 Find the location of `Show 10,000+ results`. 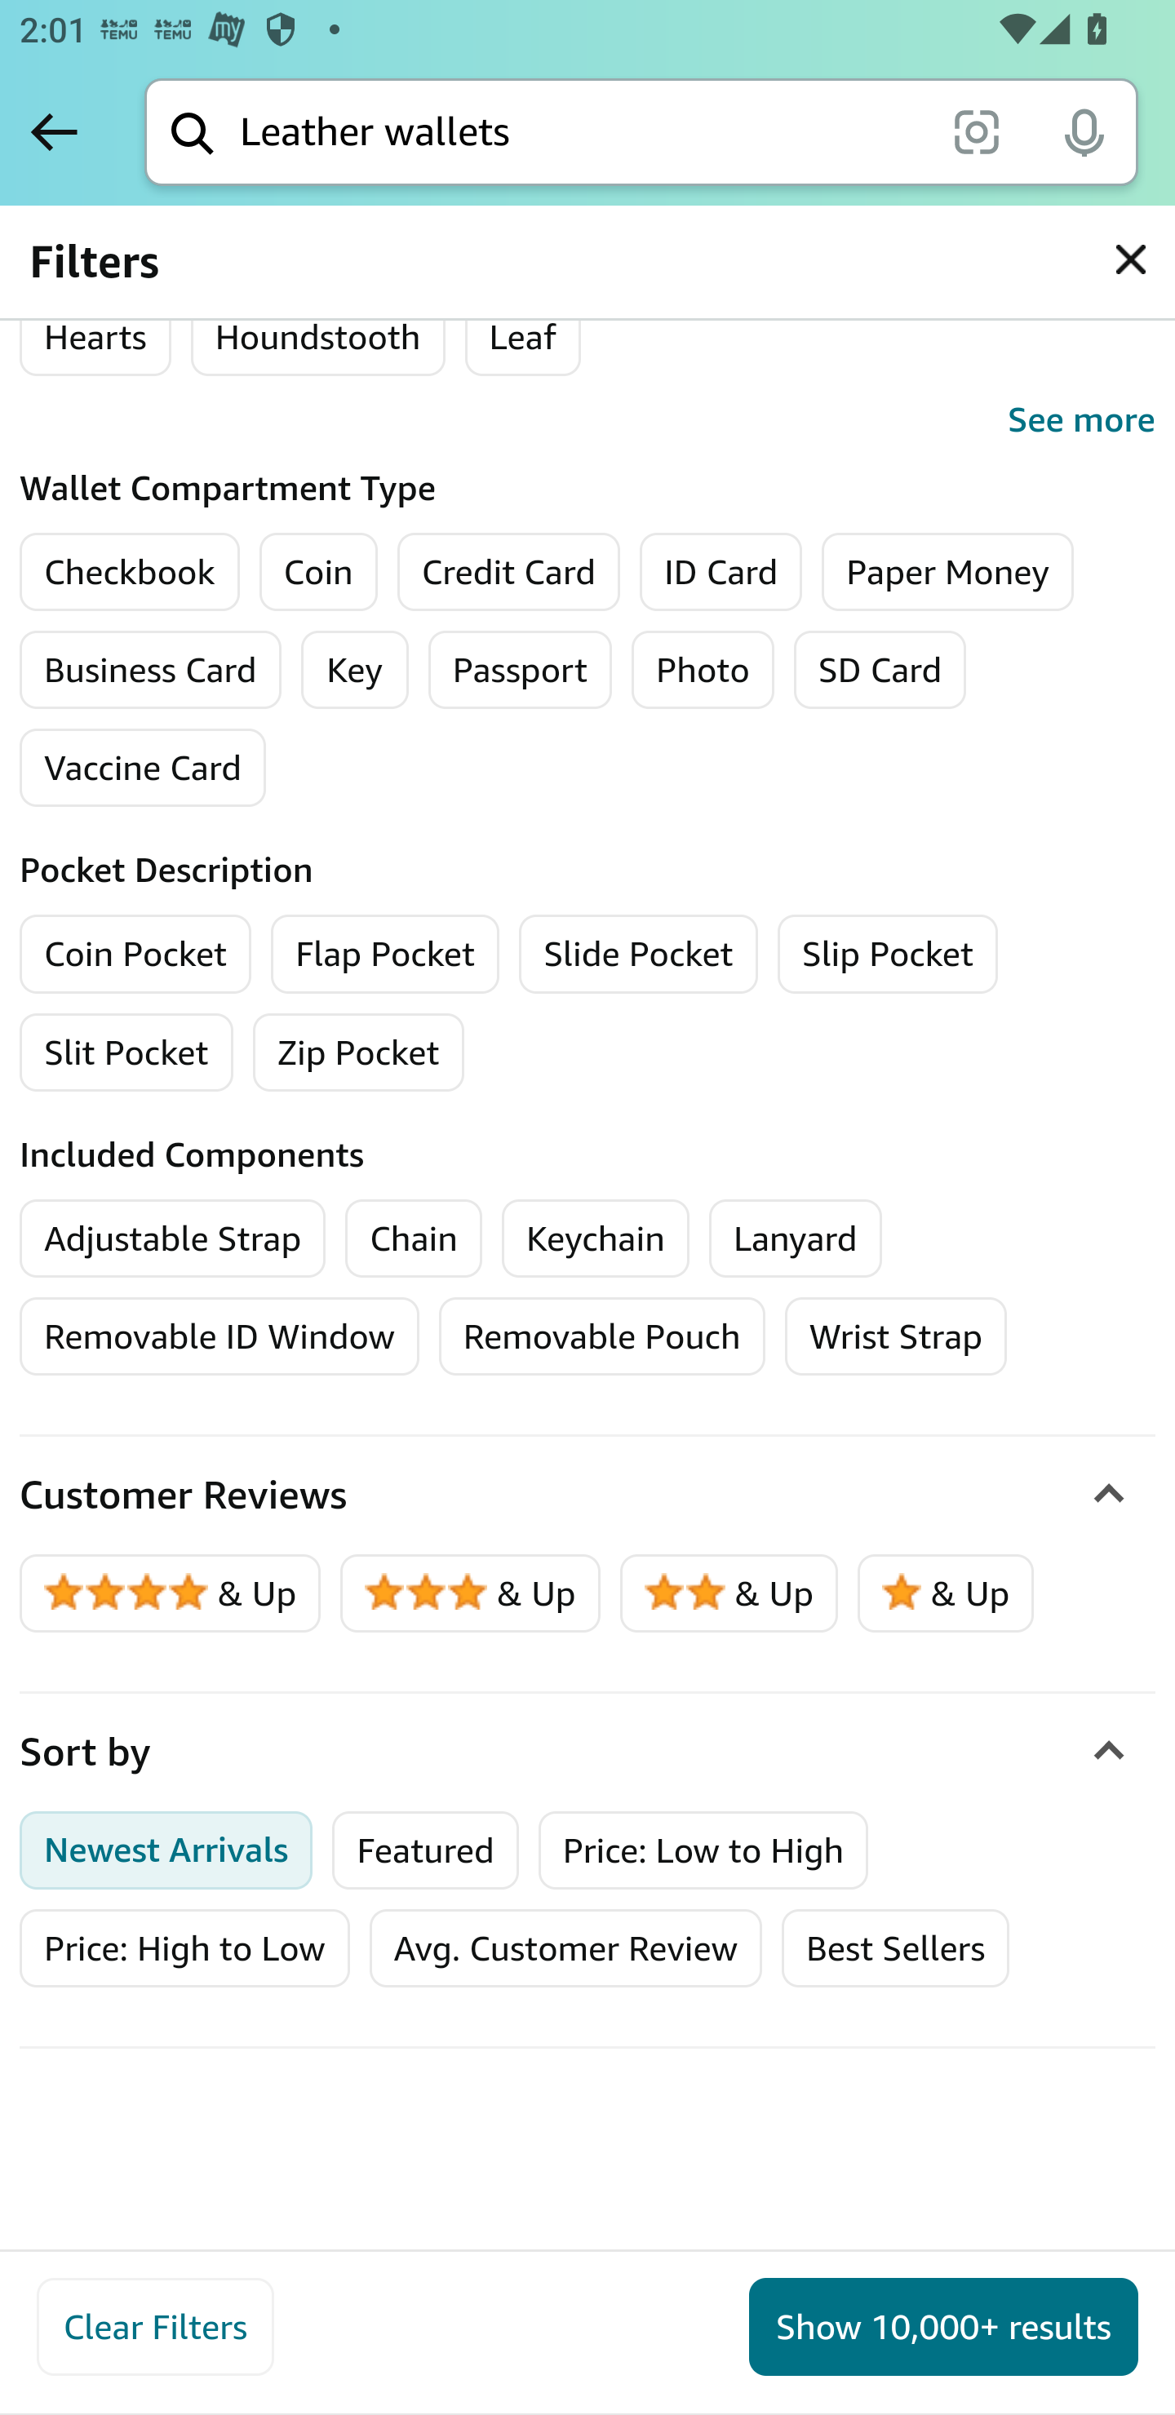

Show 10,000+ results is located at coordinates (943, 2327).